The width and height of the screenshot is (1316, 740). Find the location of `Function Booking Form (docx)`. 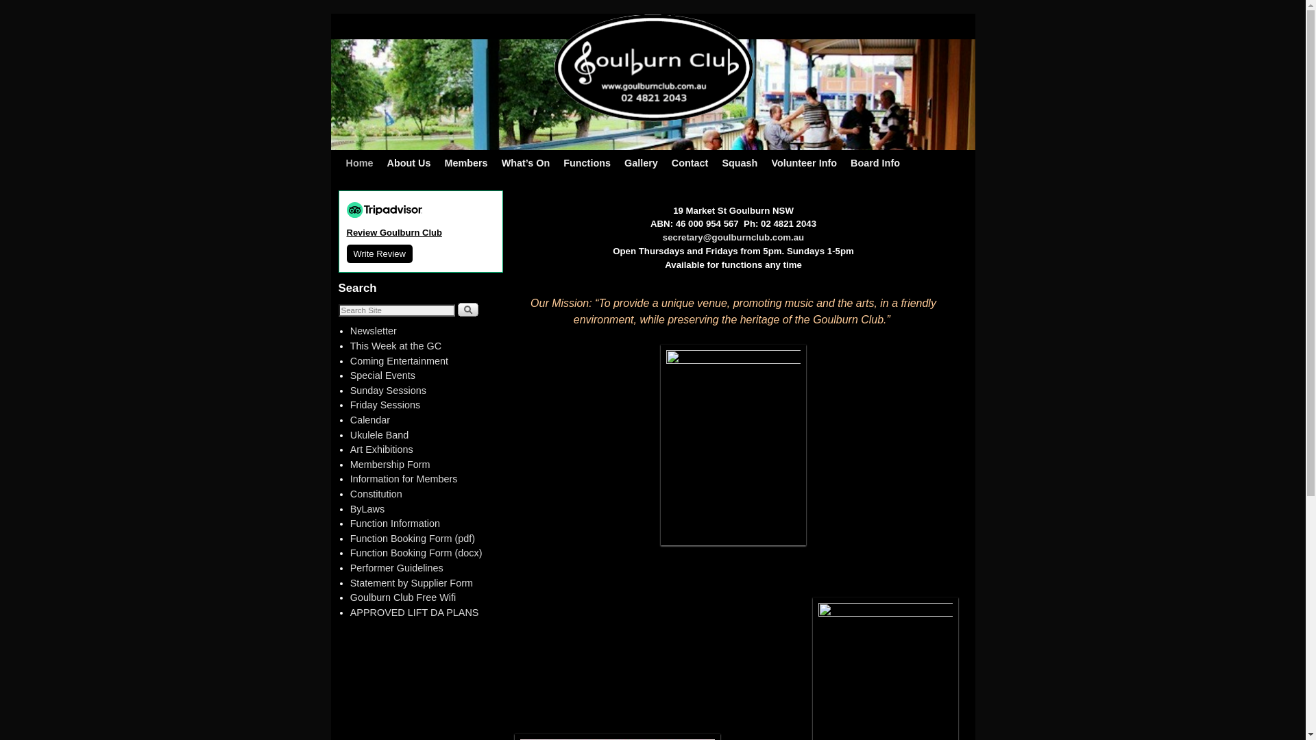

Function Booking Form (docx) is located at coordinates (417, 553).